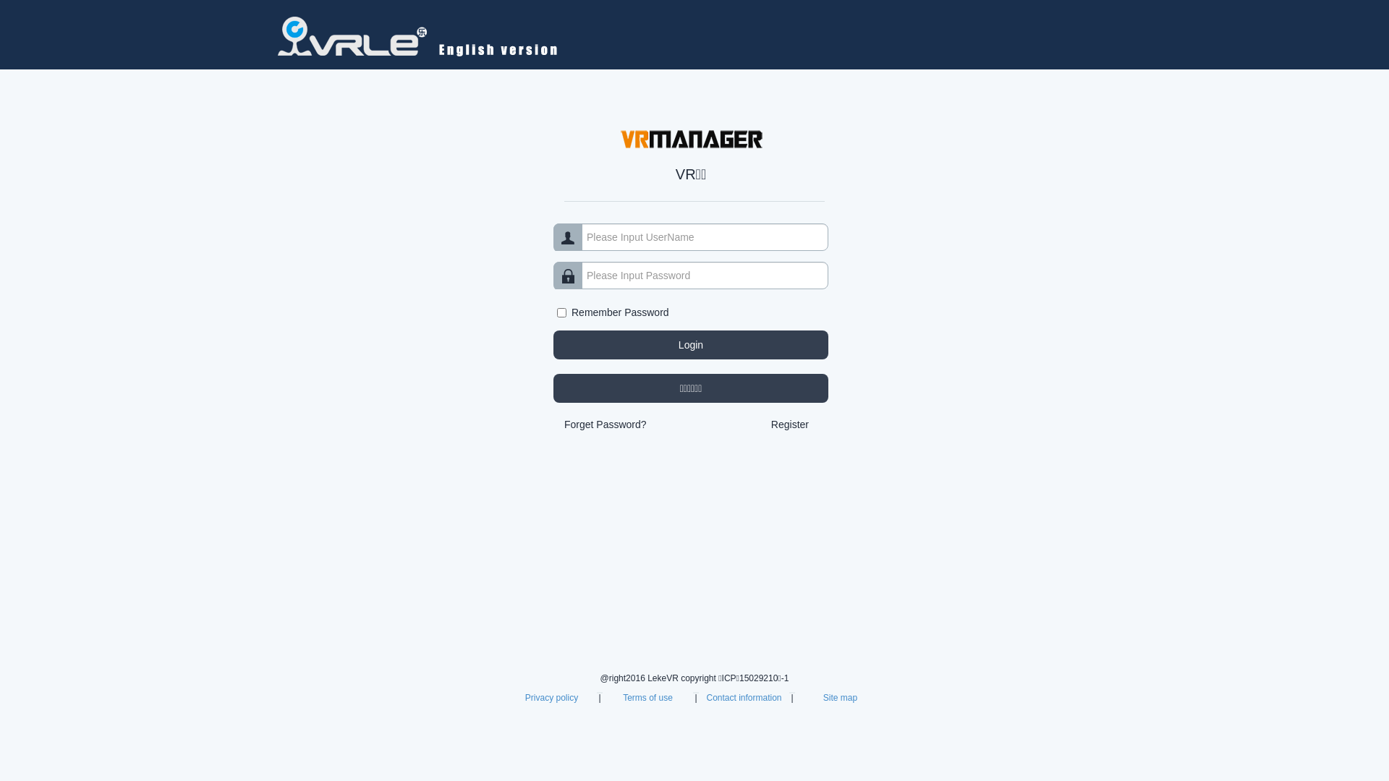 This screenshot has width=1389, height=781. What do you see at coordinates (790, 424) in the screenshot?
I see `Register` at bounding box center [790, 424].